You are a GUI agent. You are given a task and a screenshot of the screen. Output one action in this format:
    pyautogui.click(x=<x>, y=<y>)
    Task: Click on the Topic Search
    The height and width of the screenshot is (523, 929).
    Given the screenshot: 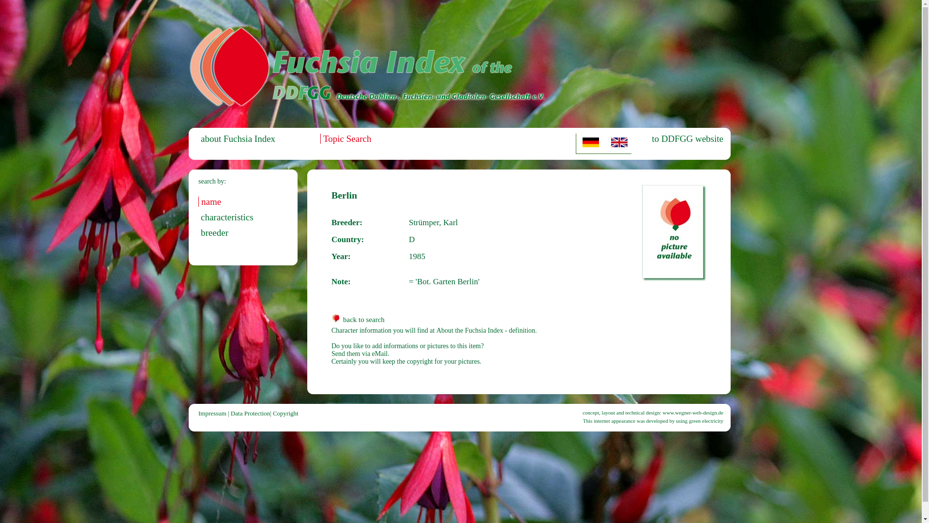 What is the action you would take?
    pyautogui.click(x=345, y=138)
    